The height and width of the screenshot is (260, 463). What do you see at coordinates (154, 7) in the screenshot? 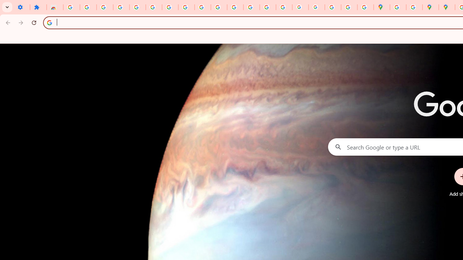
I see `Sign in - Google Accounts` at bounding box center [154, 7].